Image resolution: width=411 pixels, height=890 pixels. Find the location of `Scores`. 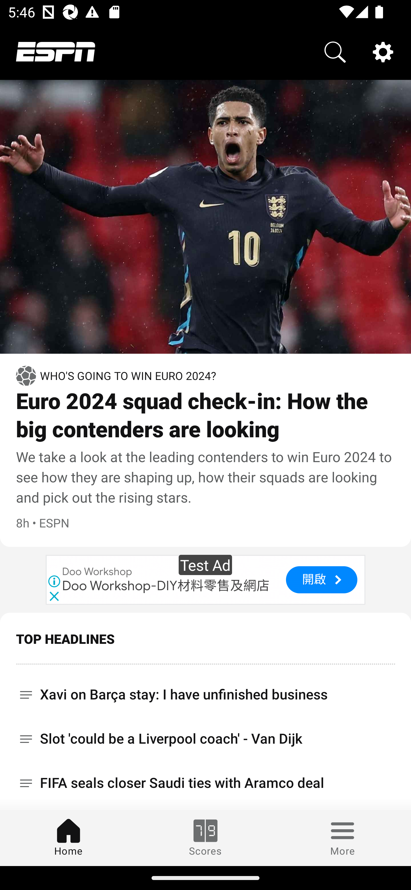

Scores is located at coordinates (205, 838).